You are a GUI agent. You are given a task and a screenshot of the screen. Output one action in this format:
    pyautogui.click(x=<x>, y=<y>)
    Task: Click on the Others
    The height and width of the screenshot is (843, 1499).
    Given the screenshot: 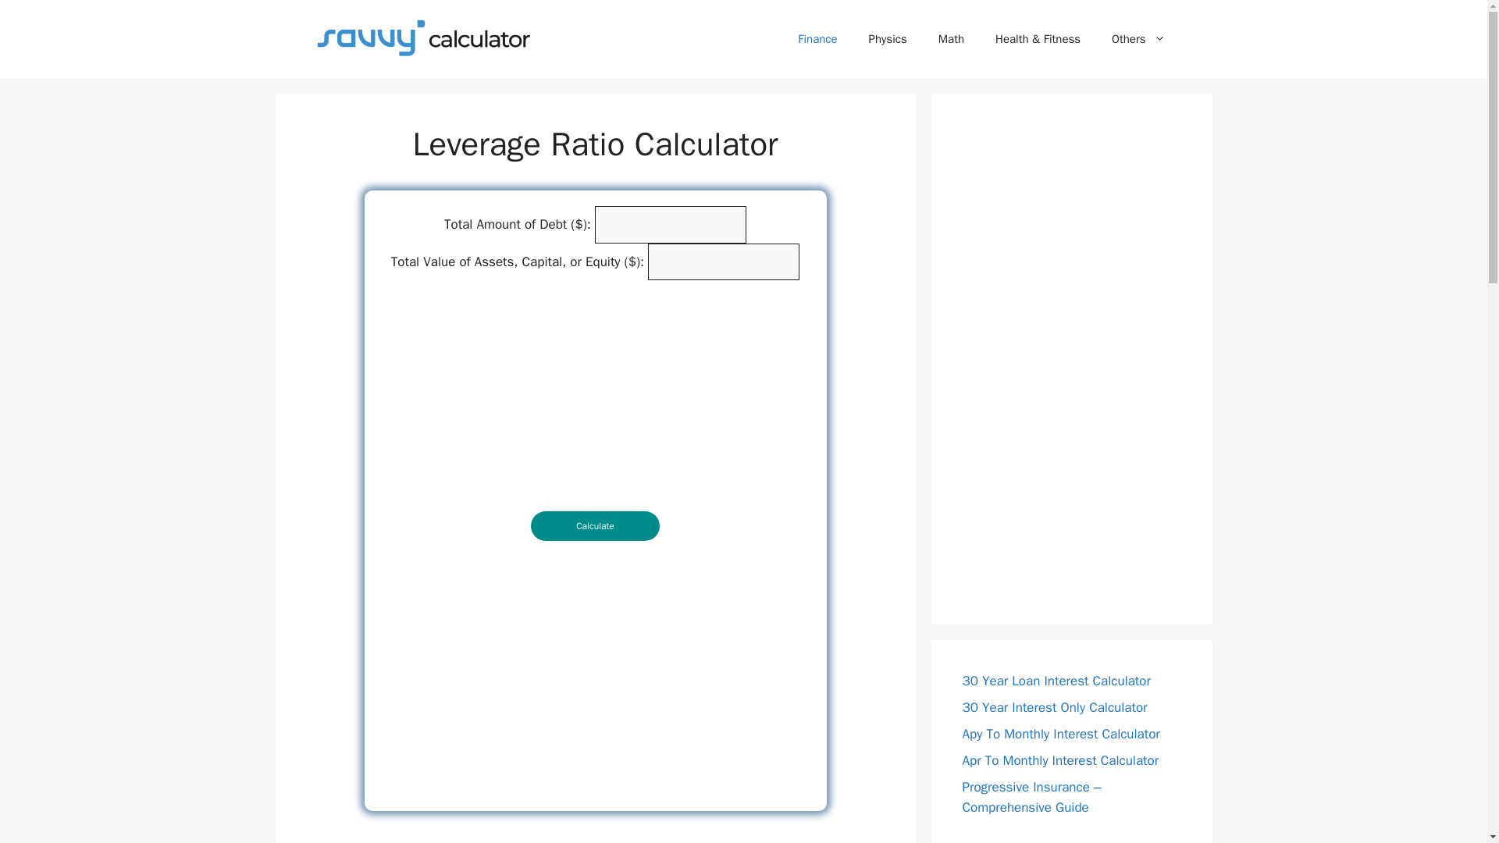 What is the action you would take?
    pyautogui.click(x=1138, y=39)
    